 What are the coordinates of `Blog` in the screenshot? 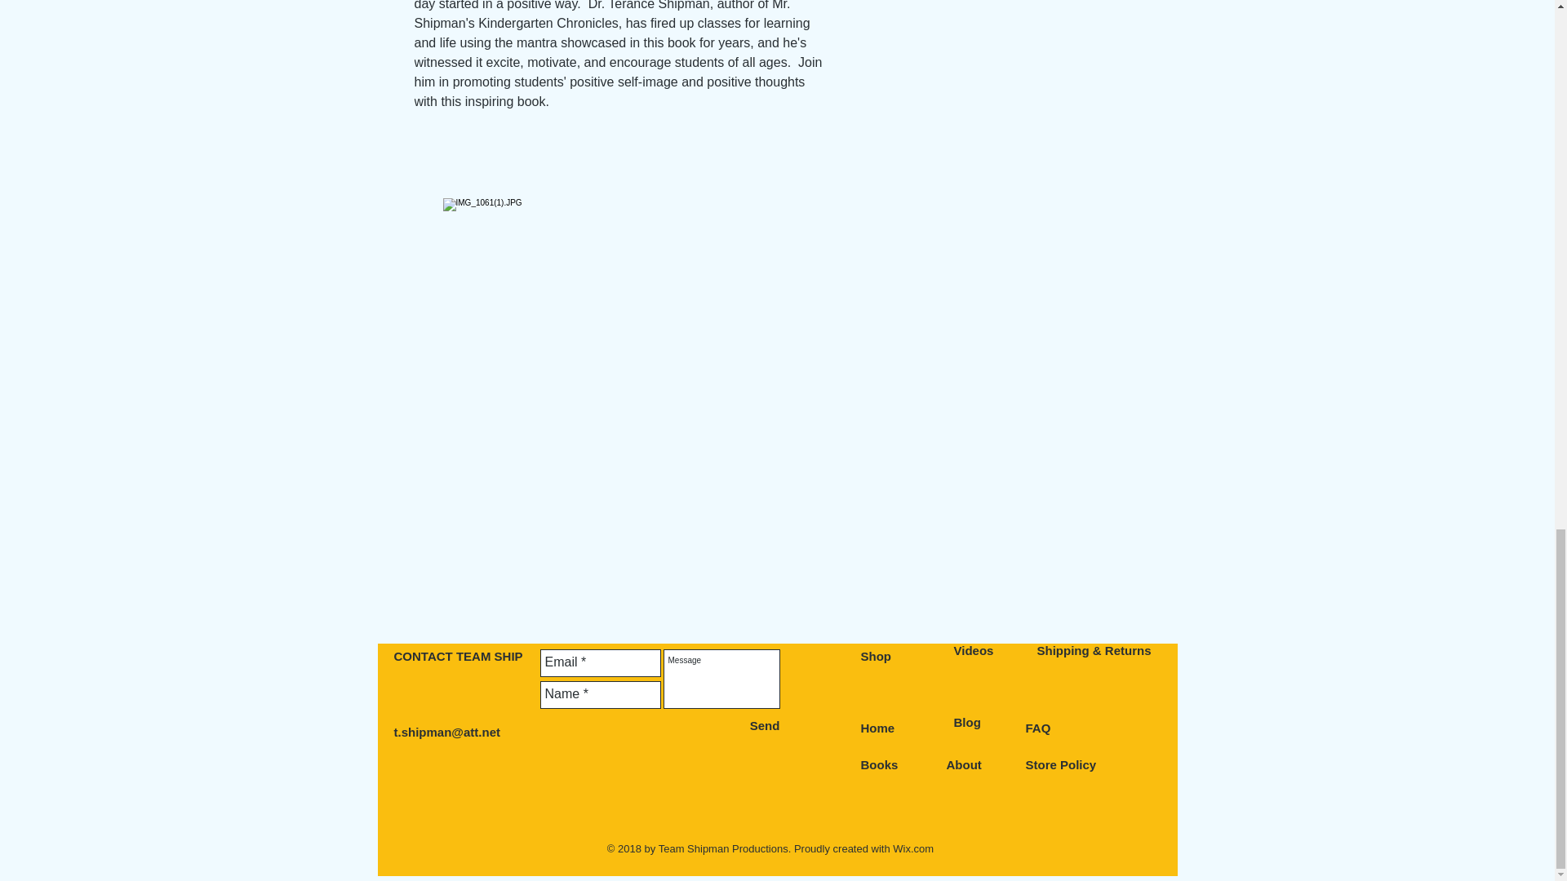 It's located at (966, 722).